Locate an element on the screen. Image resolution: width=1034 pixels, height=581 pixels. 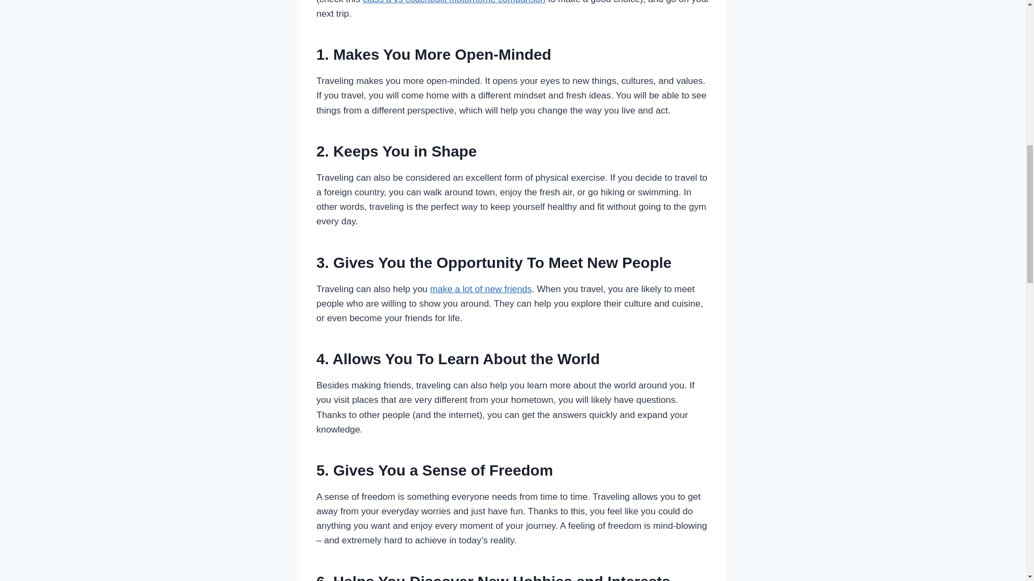
class a vs coachbuilt motorhome comparison is located at coordinates (453, 2).